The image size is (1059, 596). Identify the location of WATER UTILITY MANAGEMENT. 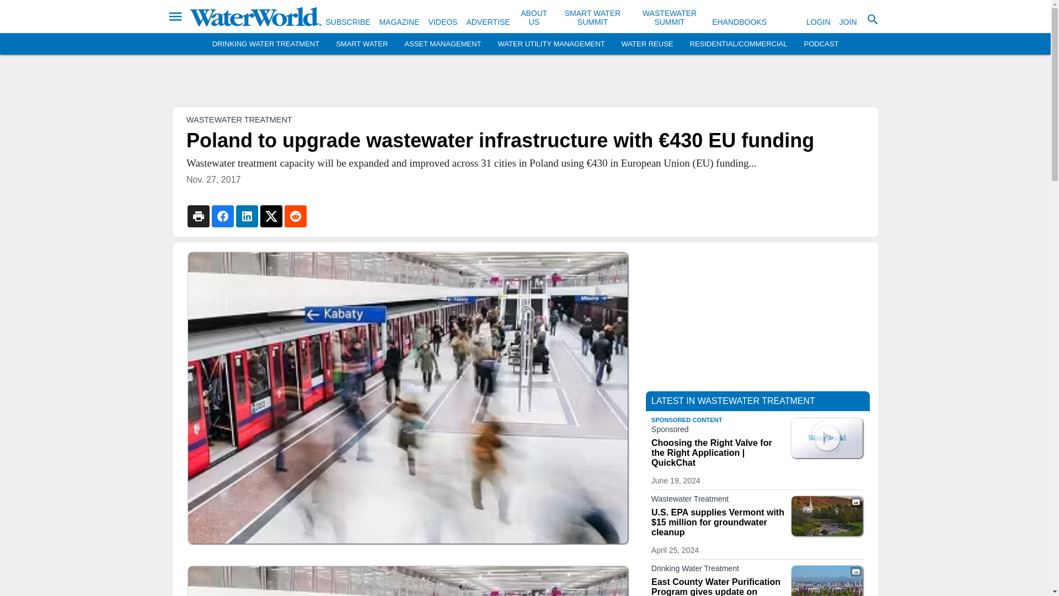
(551, 44).